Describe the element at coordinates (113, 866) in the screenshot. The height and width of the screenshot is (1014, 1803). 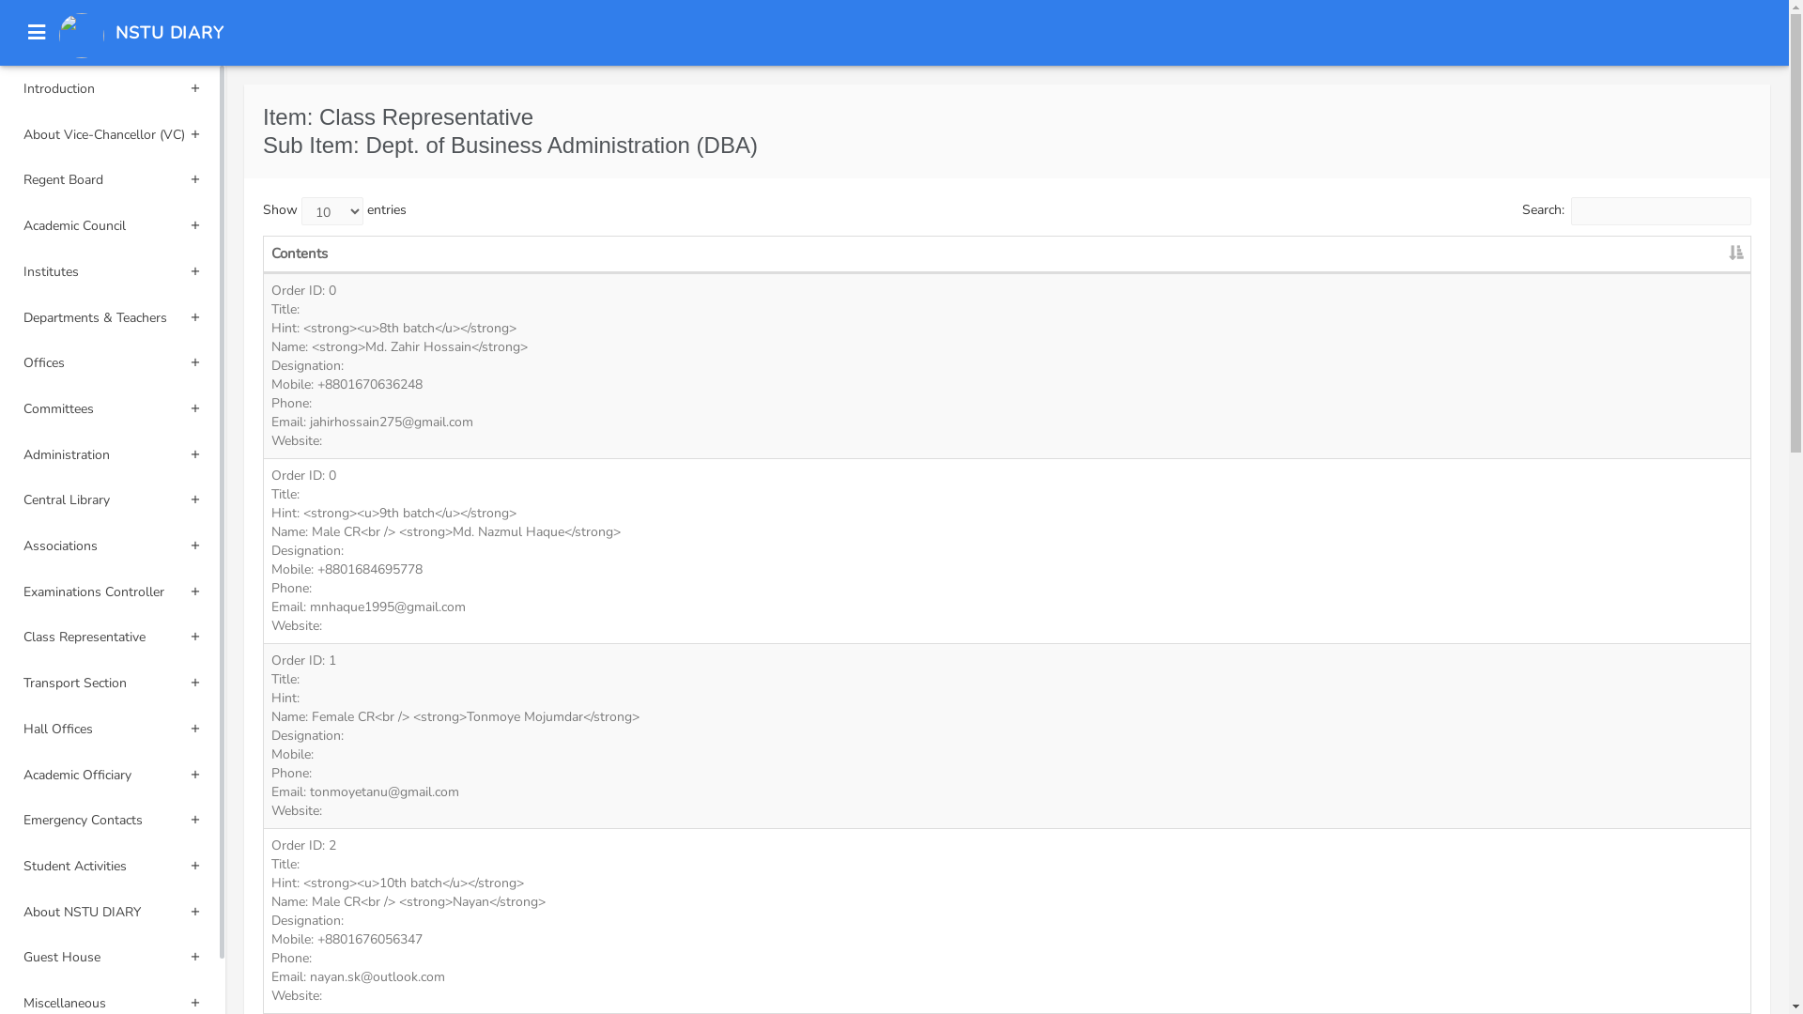
I see `Student Activities` at that location.